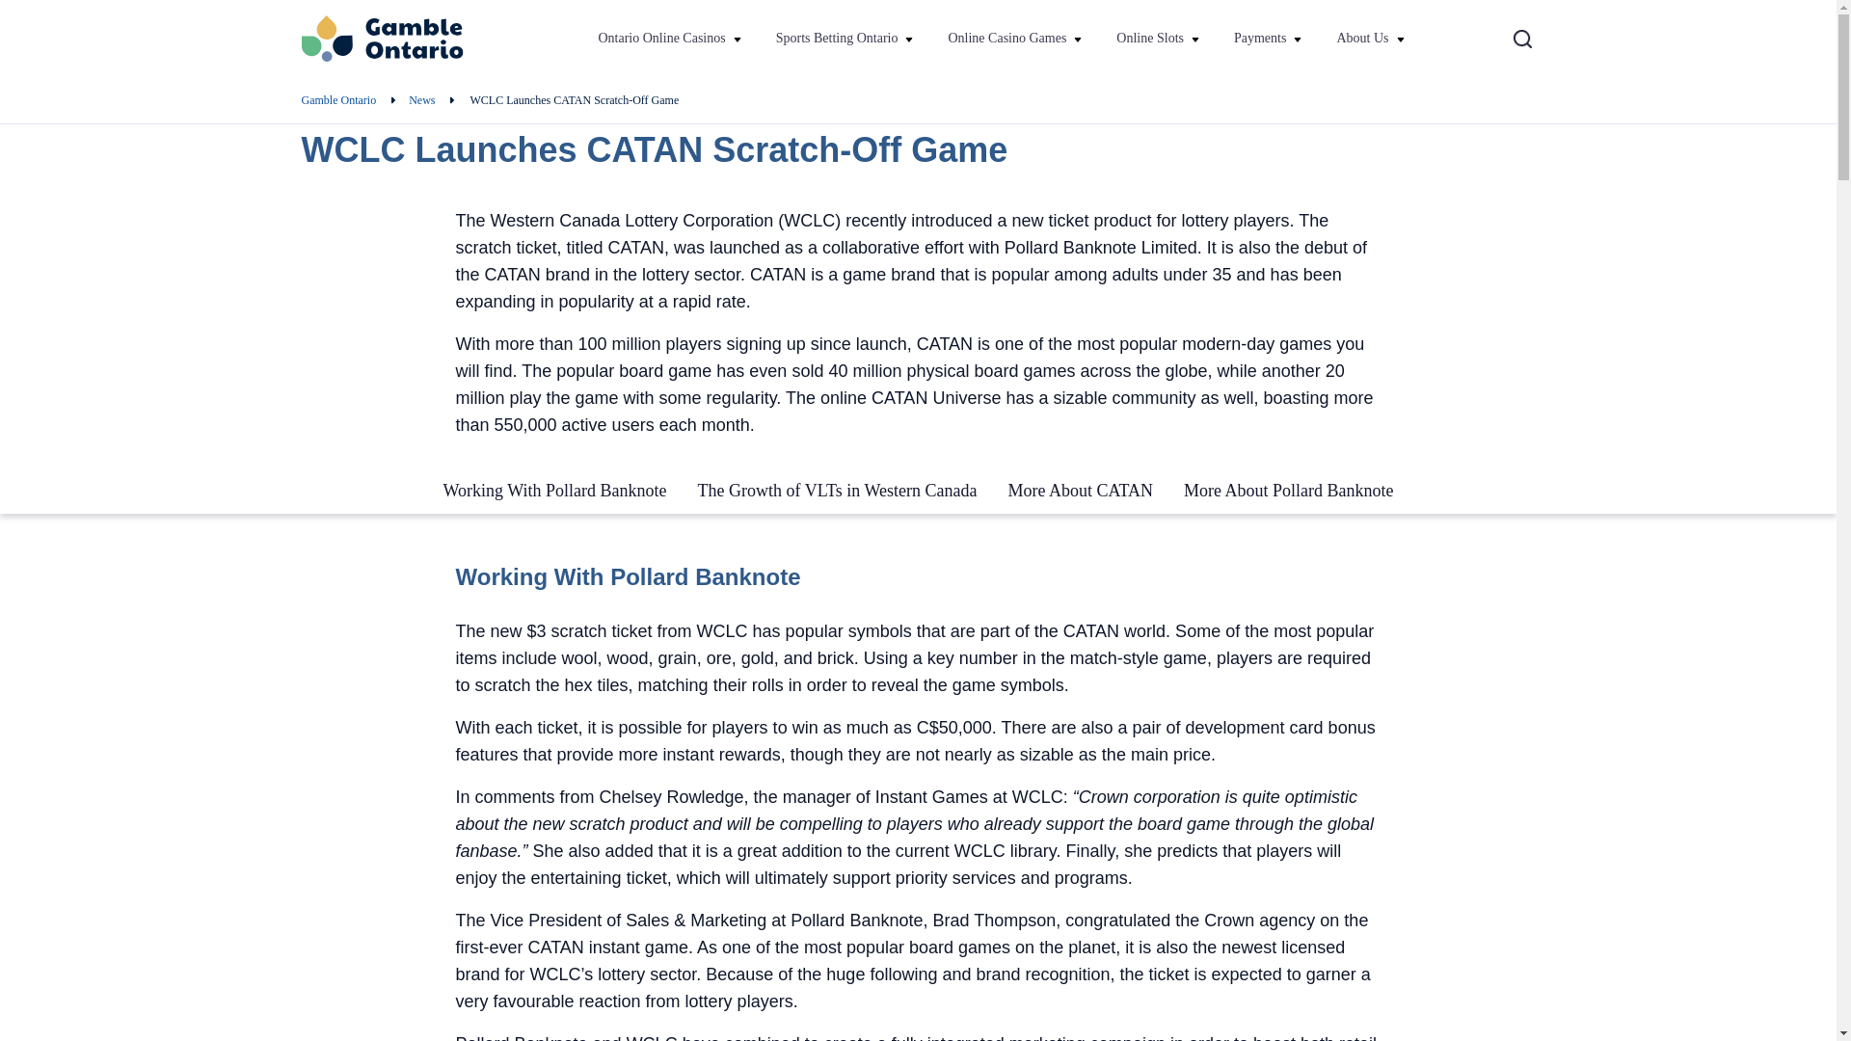 Image resolution: width=1851 pixels, height=1041 pixels. What do you see at coordinates (846, 39) in the screenshot?
I see `Sports Betting Ontario` at bounding box center [846, 39].